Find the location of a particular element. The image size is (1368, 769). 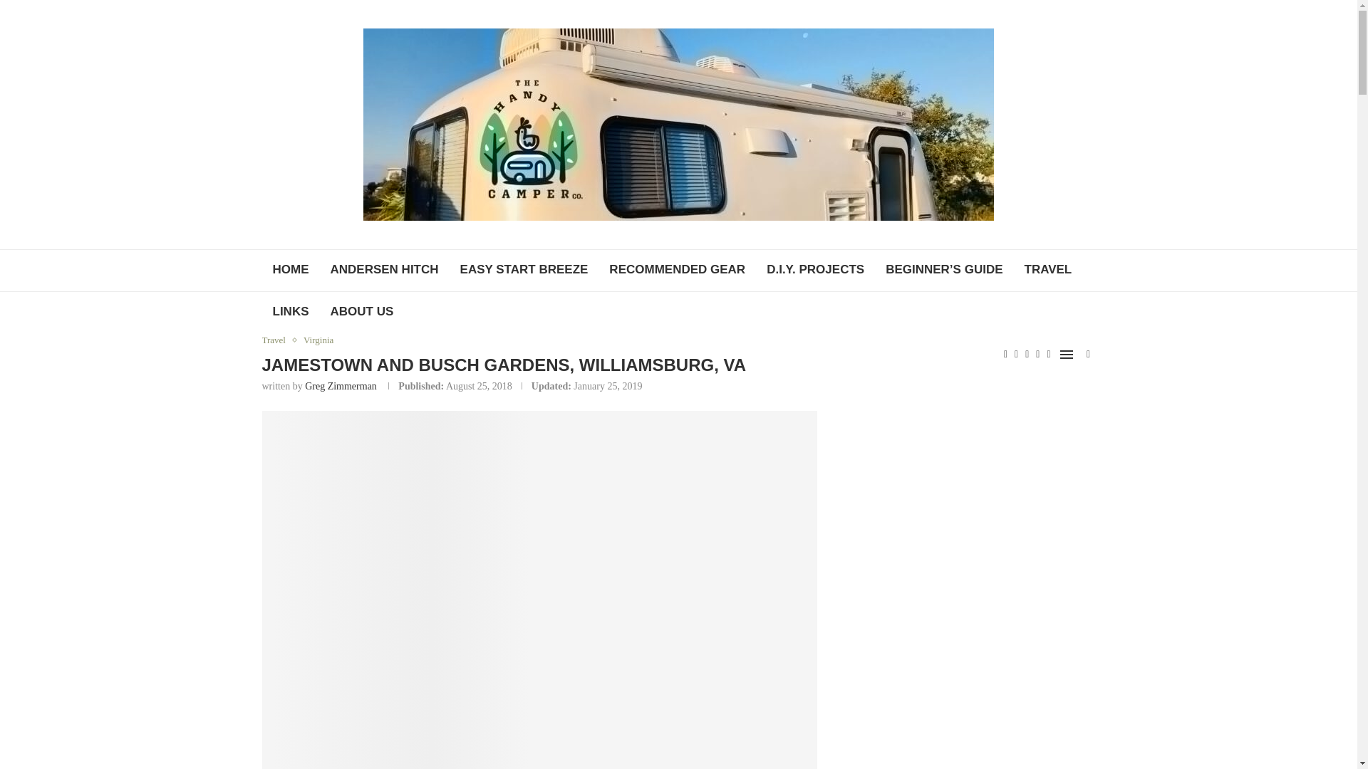

D.I.Y. PROJECTS is located at coordinates (815, 271).